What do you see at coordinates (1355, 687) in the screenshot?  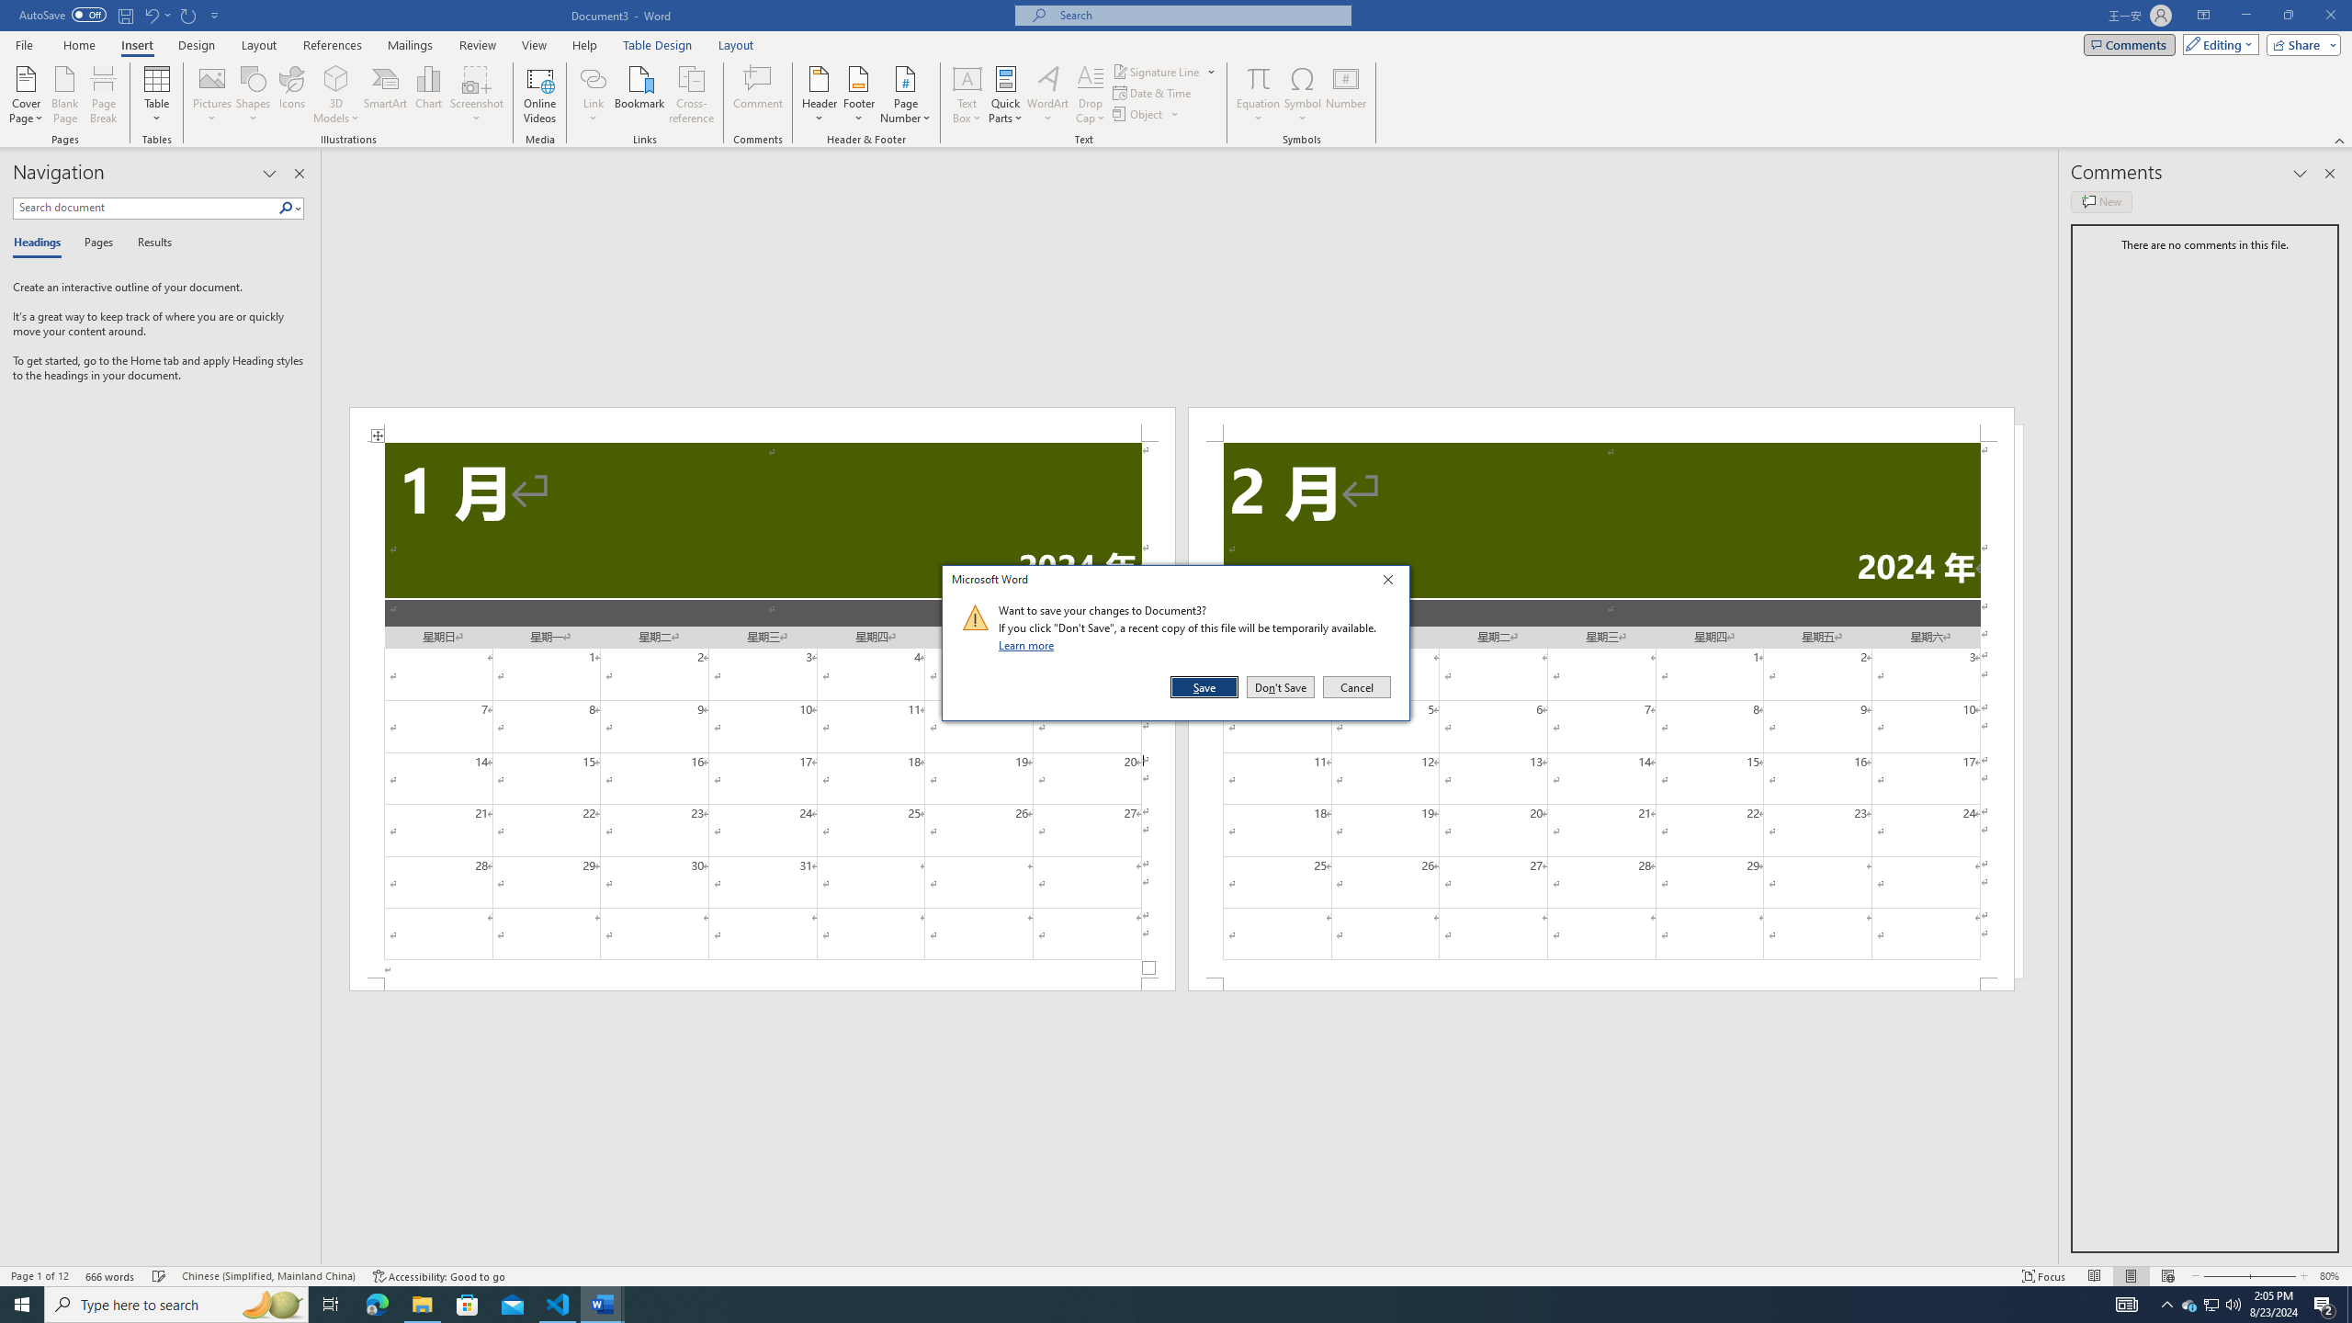 I see `Cancel` at bounding box center [1355, 687].